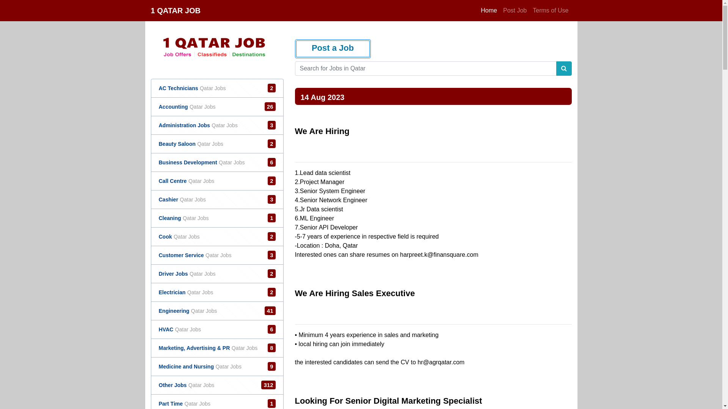  Describe the element at coordinates (200, 367) in the screenshot. I see `Medicine and Nursing Qatar Jobs
9` at that location.